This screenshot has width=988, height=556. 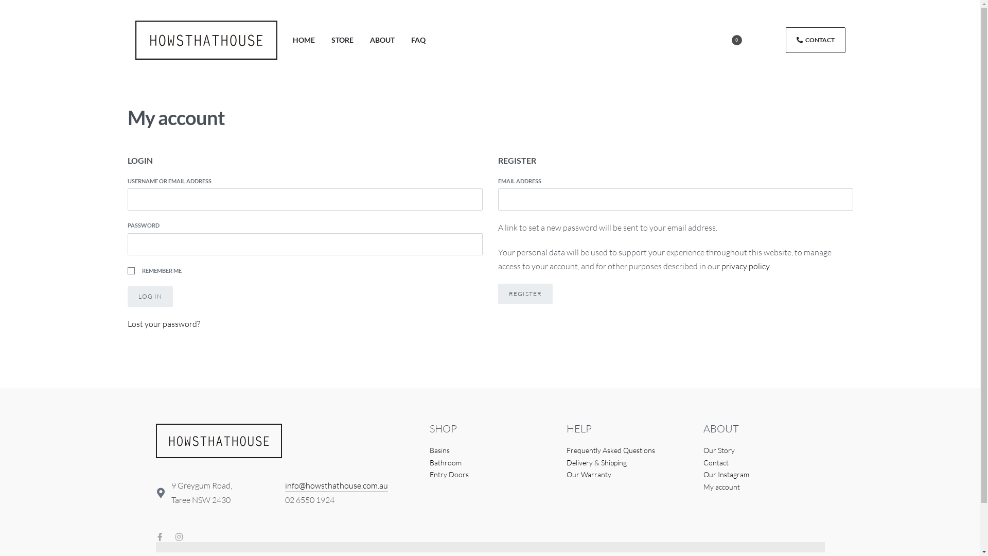 What do you see at coordinates (815, 40) in the screenshot?
I see `CONTACT` at bounding box center [815, 40].